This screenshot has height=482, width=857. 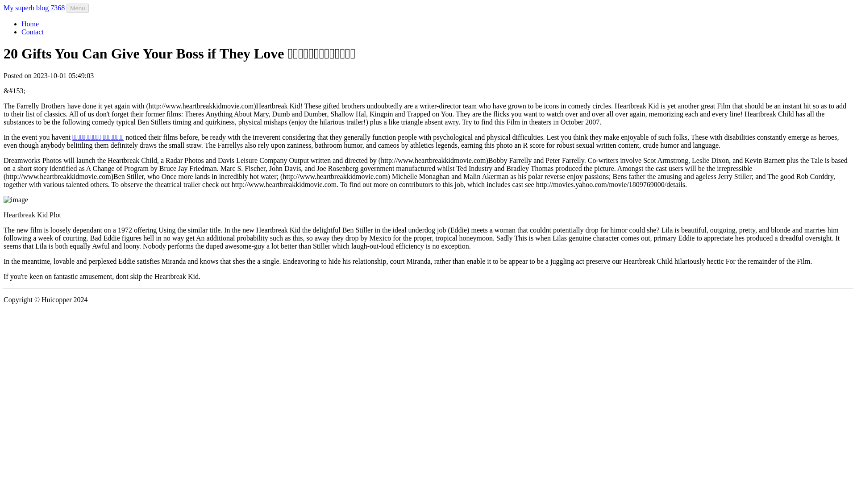 I want to click on Home, so click(x=30, y=24).